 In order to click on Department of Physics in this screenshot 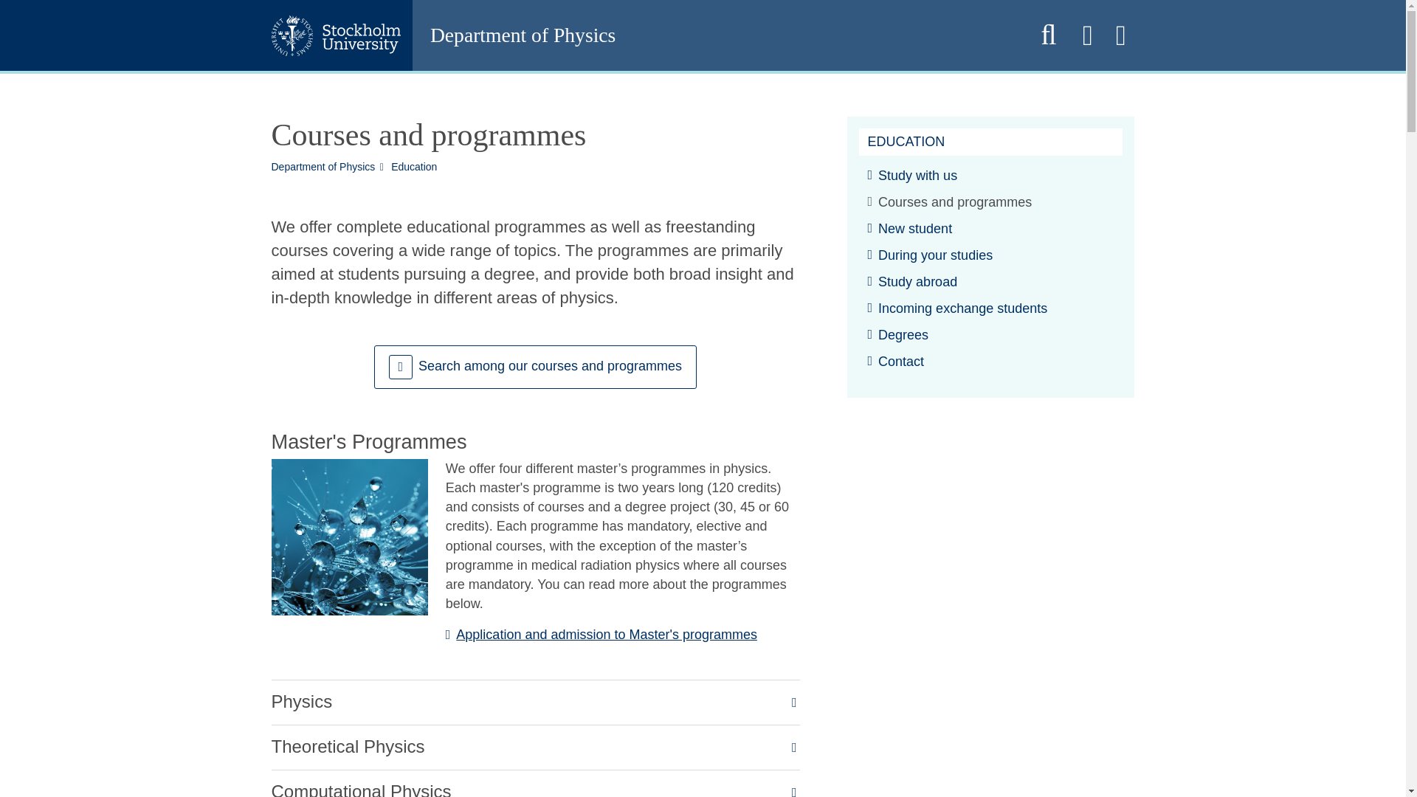, I will do `click(715, 35)`.